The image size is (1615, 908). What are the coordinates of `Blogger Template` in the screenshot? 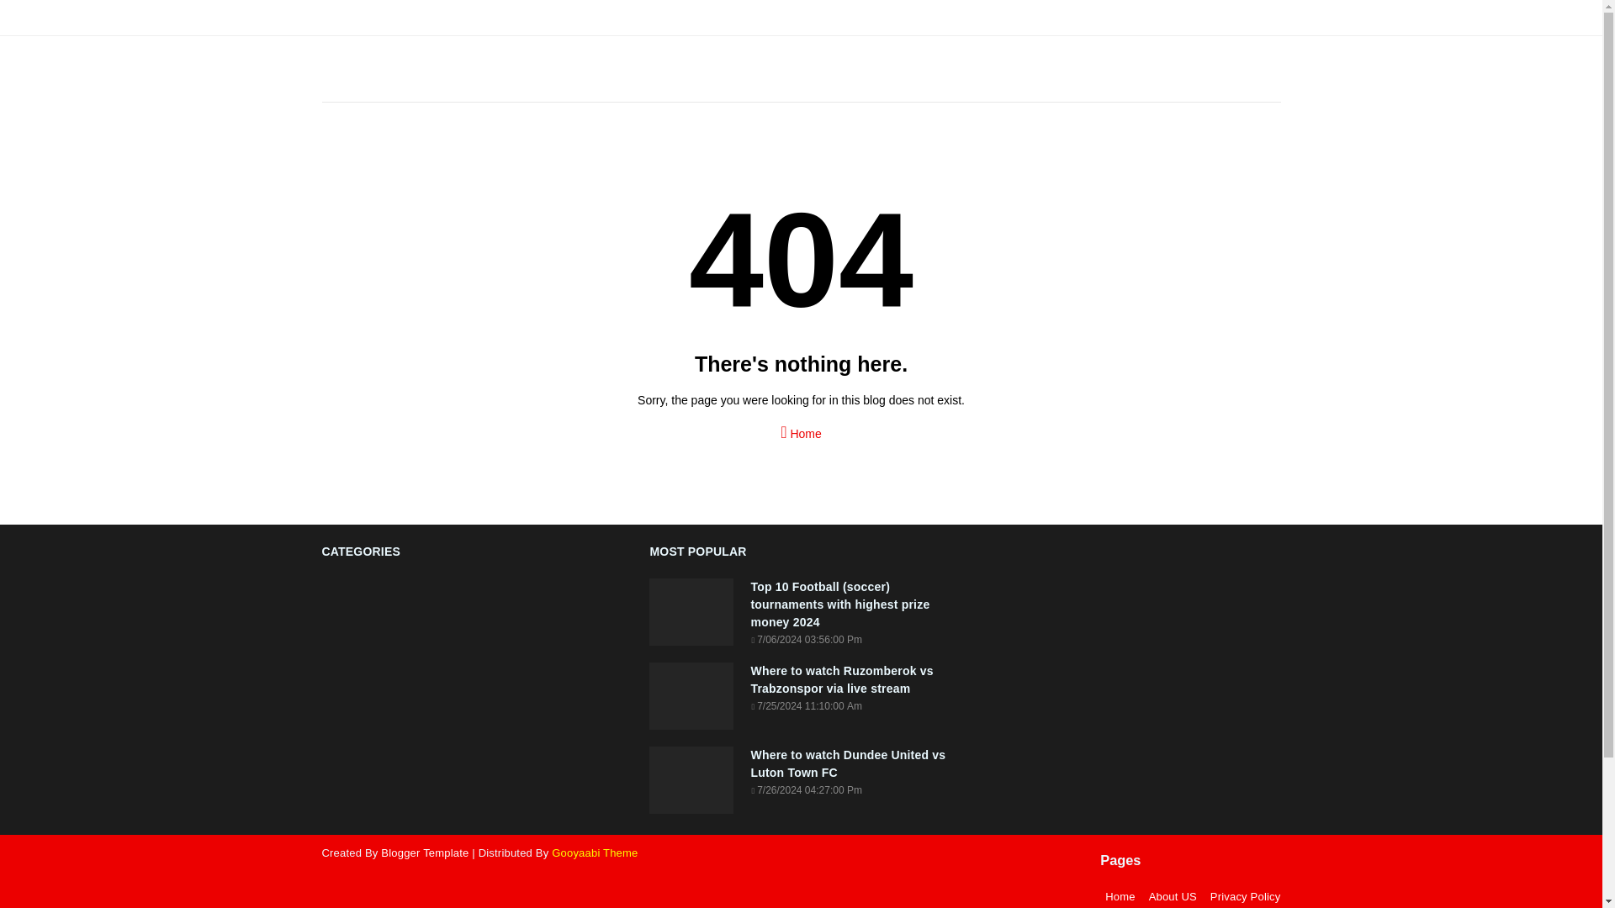 It's located at (424, 853).